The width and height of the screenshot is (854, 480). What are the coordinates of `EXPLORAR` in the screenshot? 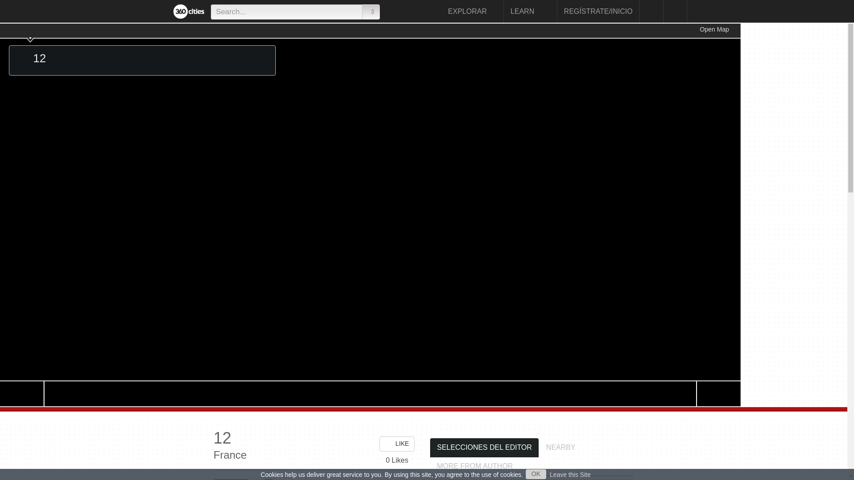 It's located at (472, 11).